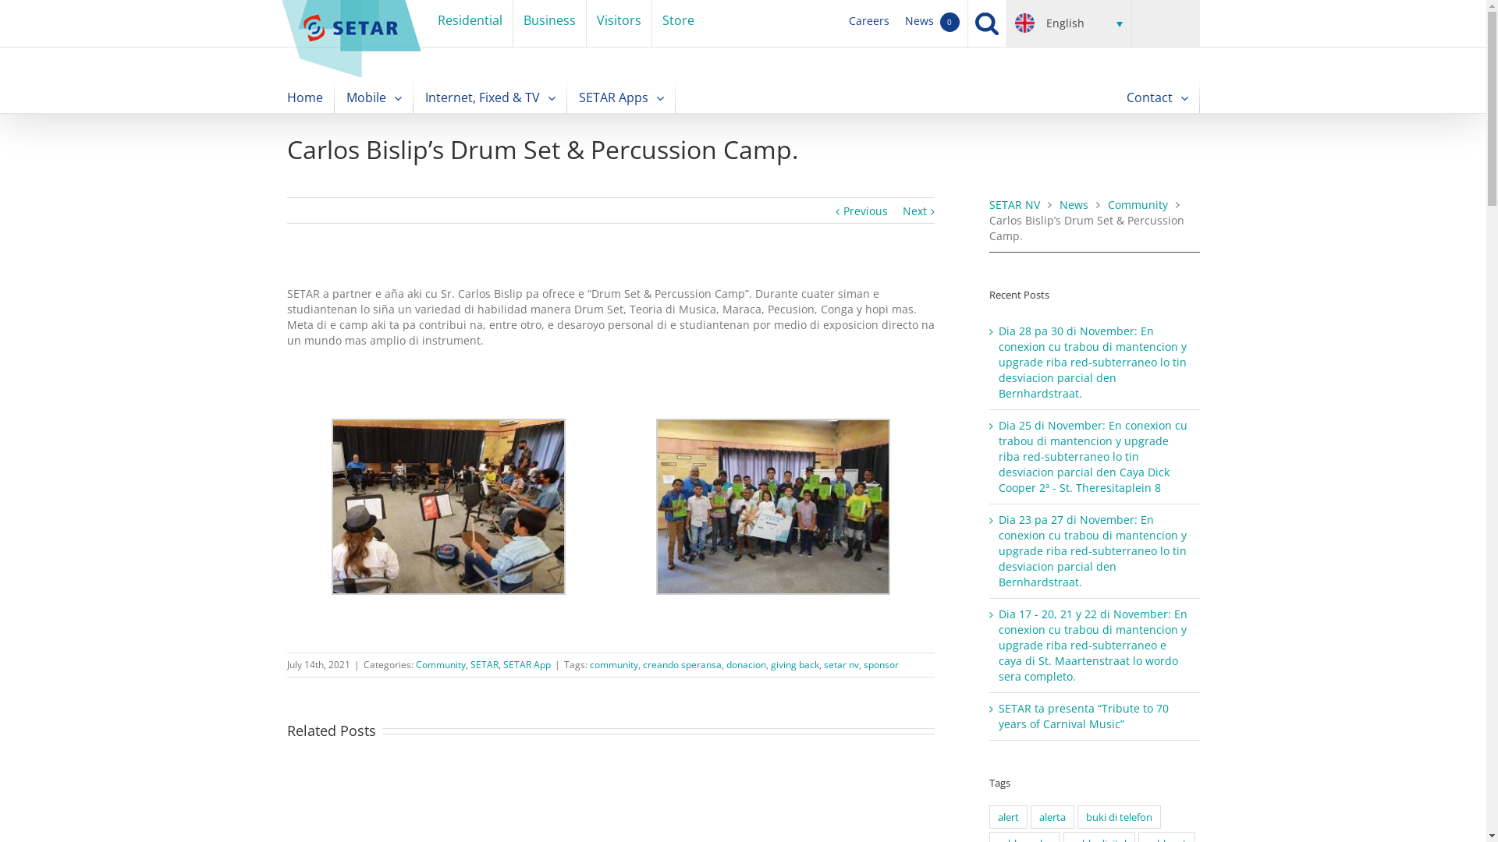 This screenshot has height=842, width=1498. I want to click on Community, so click(1138, 204).